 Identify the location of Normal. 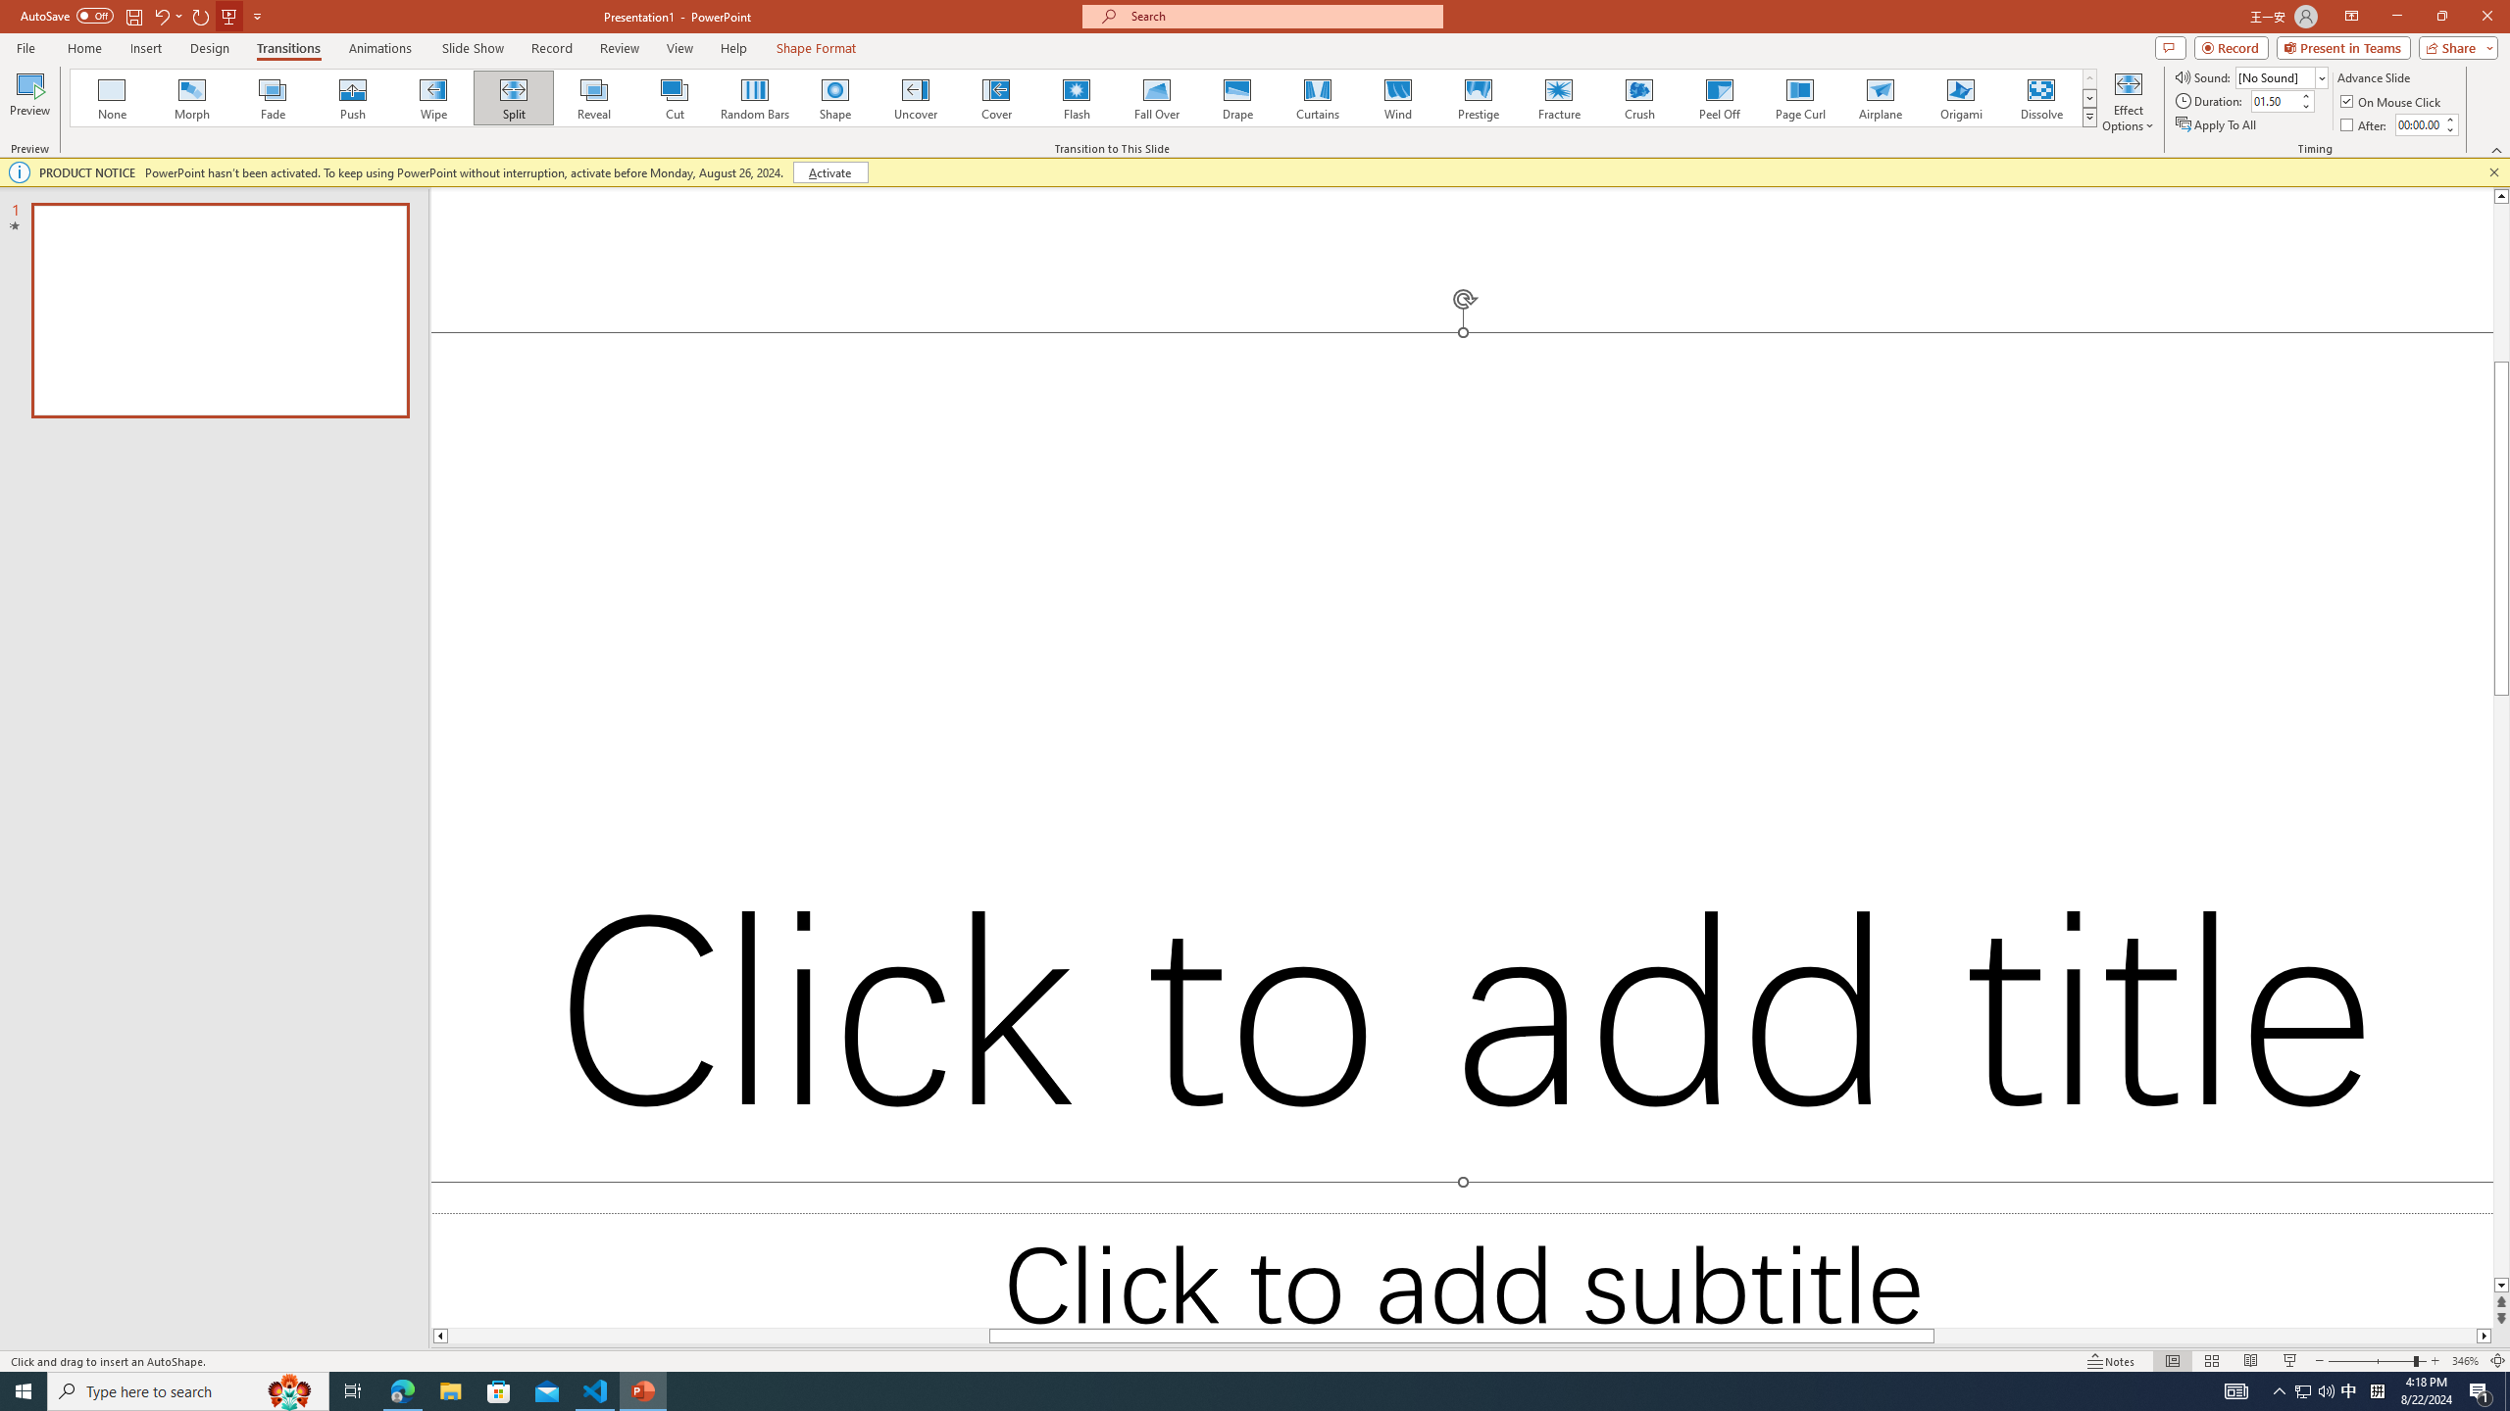
(2361, 460).